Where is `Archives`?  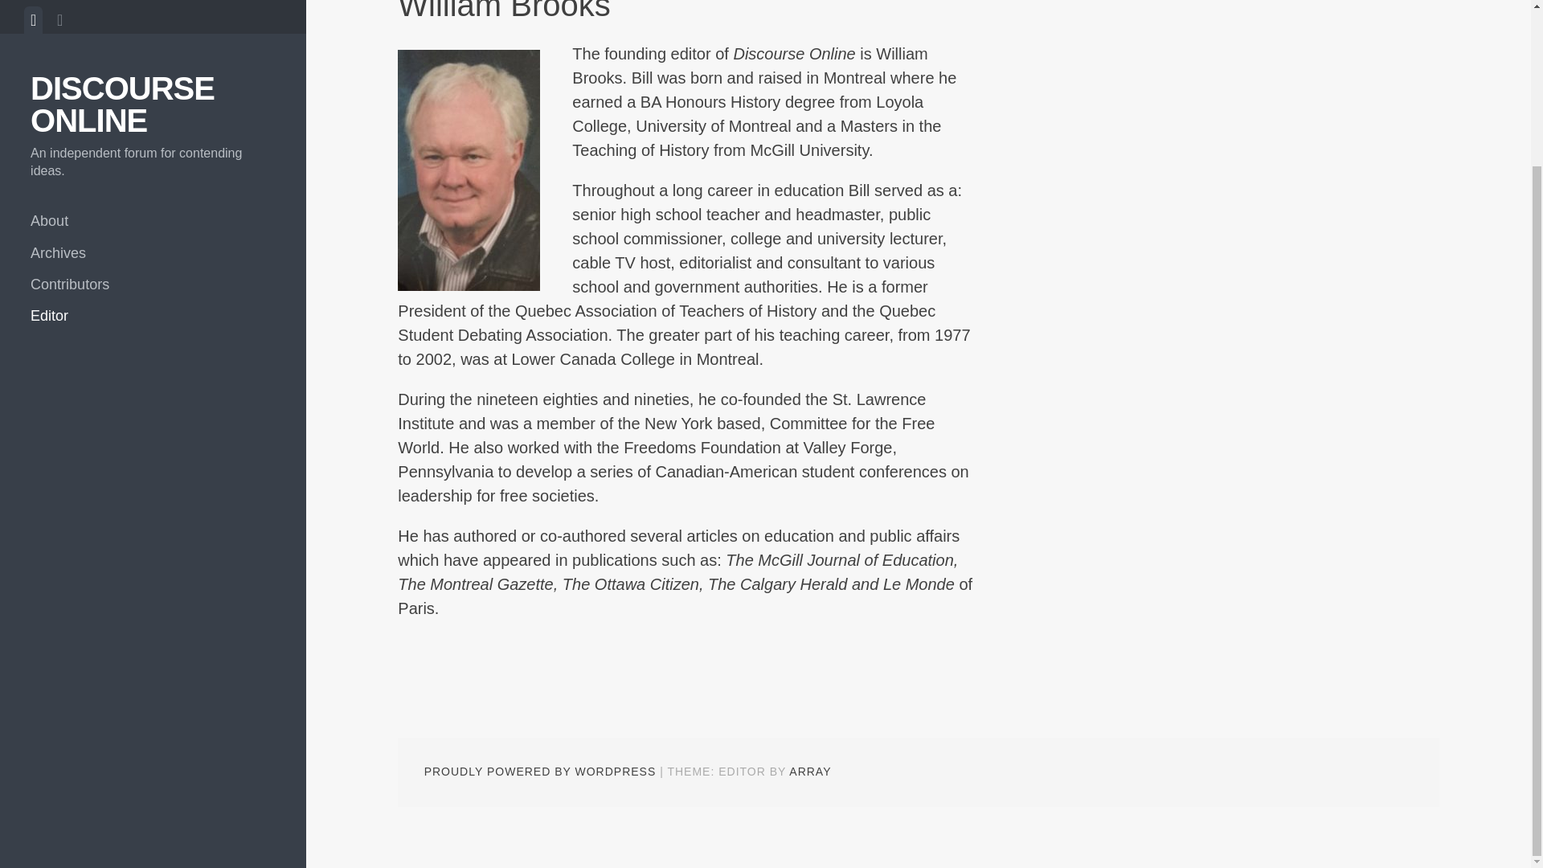
Archives is located at coordinates (153, 59).